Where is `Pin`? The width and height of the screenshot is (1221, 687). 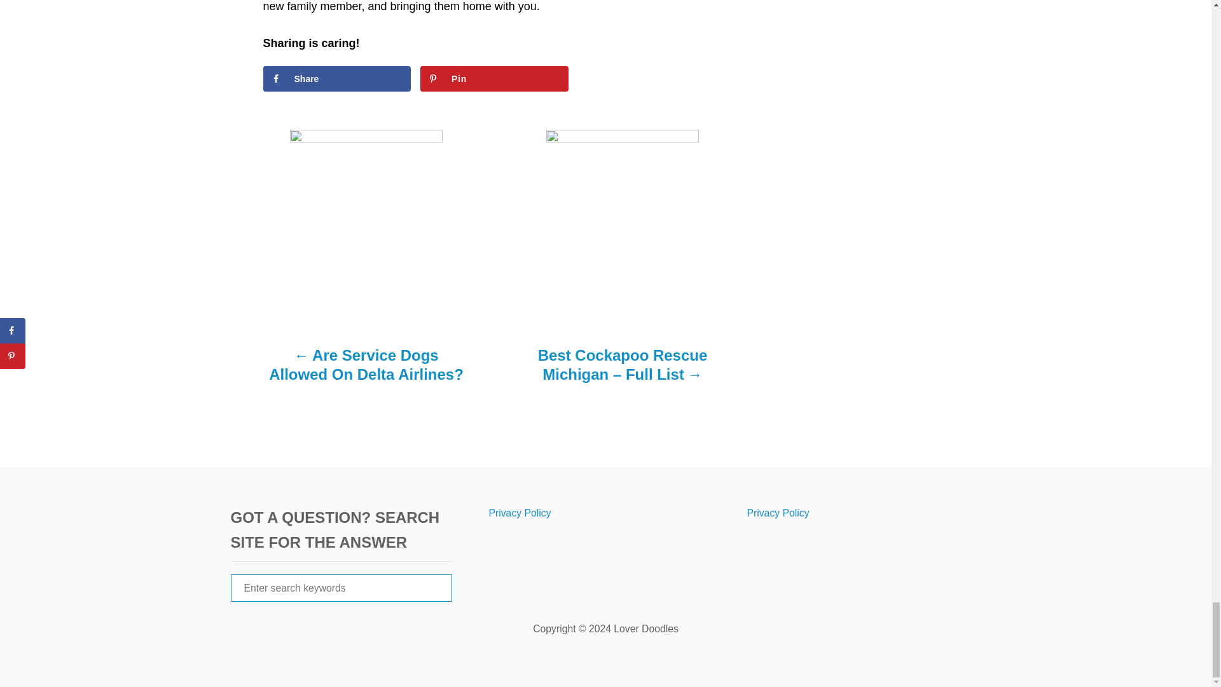 Pin is located at coordinates (494, 78).